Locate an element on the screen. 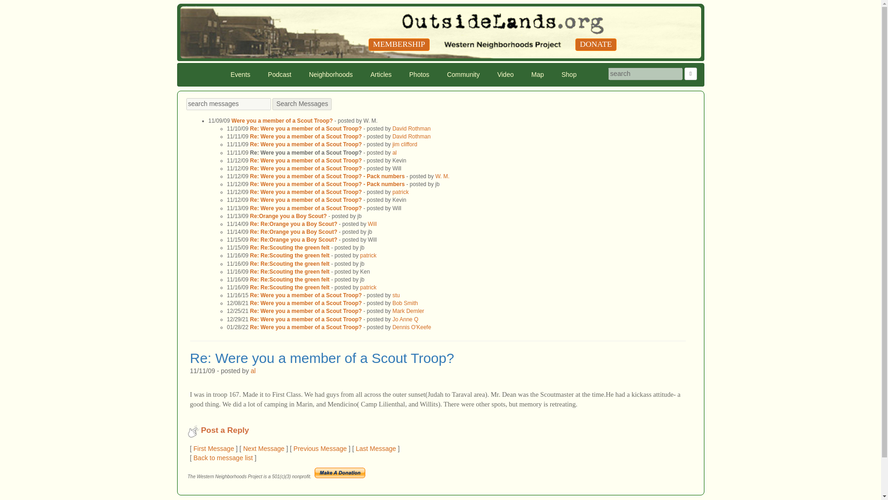 This screenshot has height=500, width=888. Re: Were you a member of a Scout Troop? is located at coordinates (306, 144).